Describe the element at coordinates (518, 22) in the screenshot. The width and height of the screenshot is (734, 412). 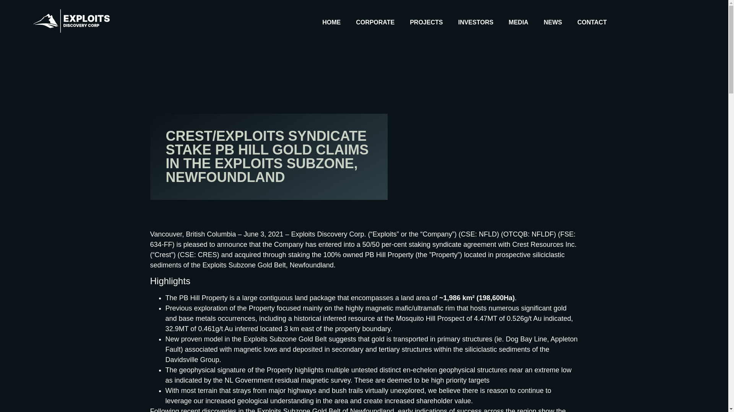
I see `MEDIA` at that location.